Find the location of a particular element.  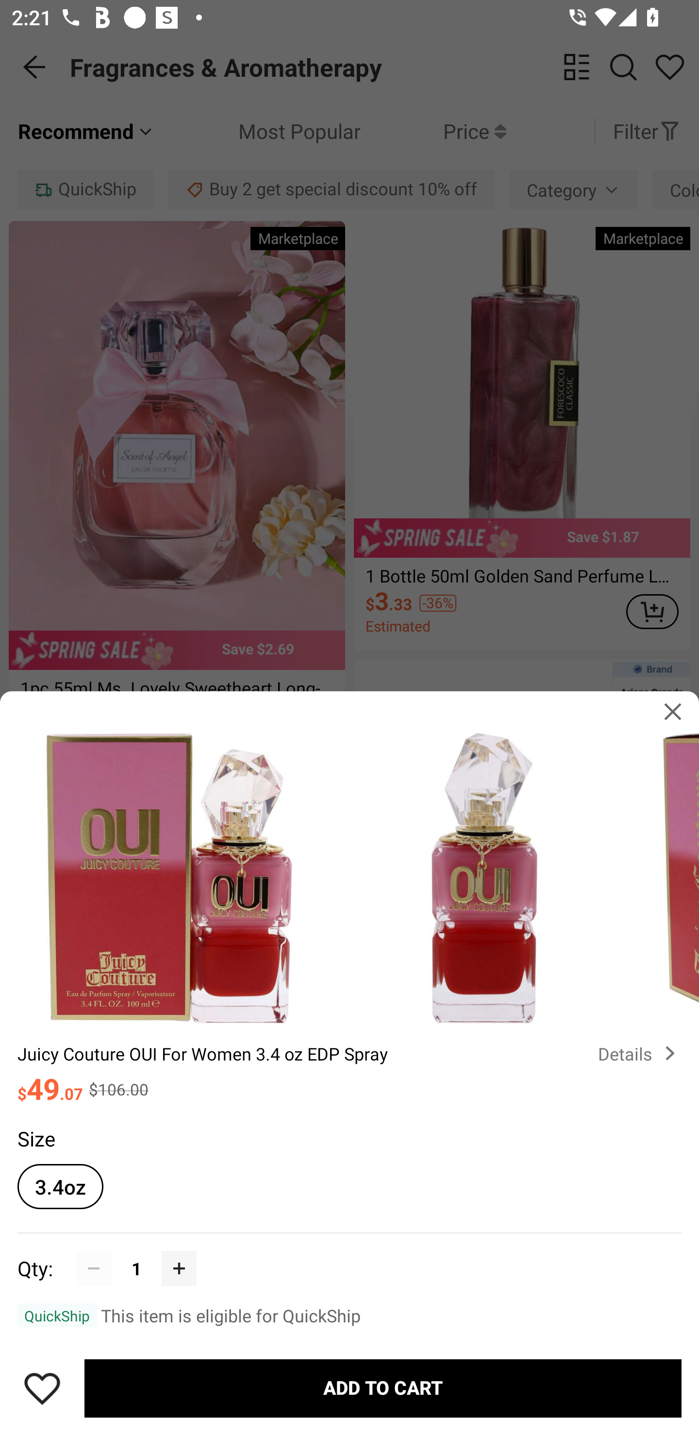

Save is located at coordinates (42, 1388).